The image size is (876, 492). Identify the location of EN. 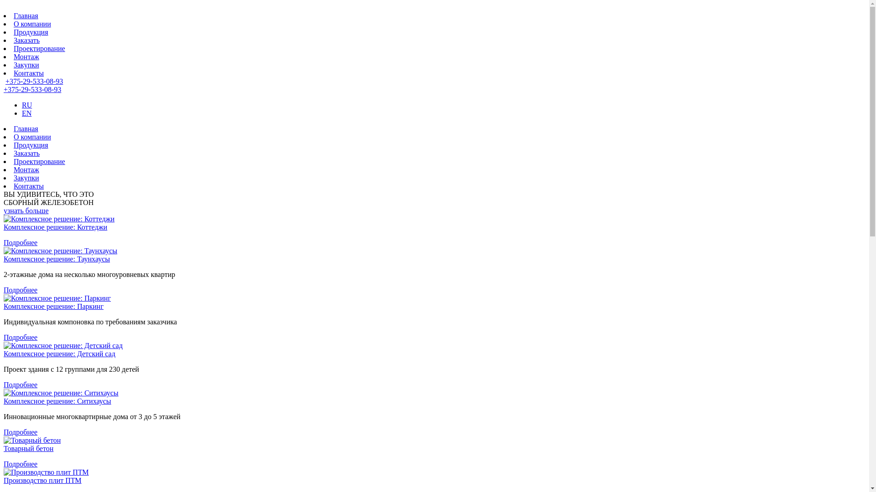
(26, 113).